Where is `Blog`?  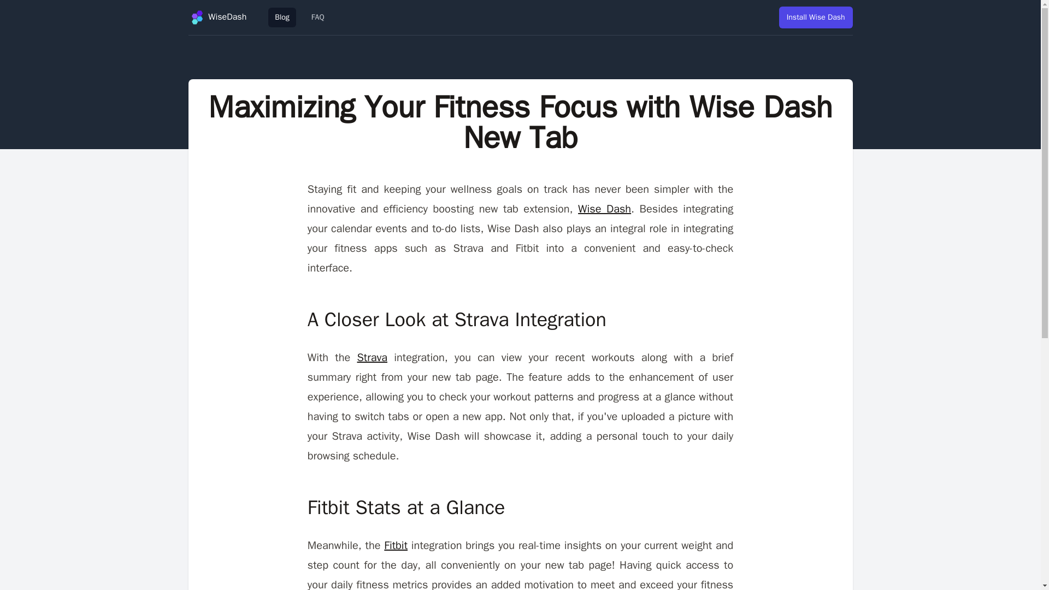 Blog is located at coordinates (282, 17).